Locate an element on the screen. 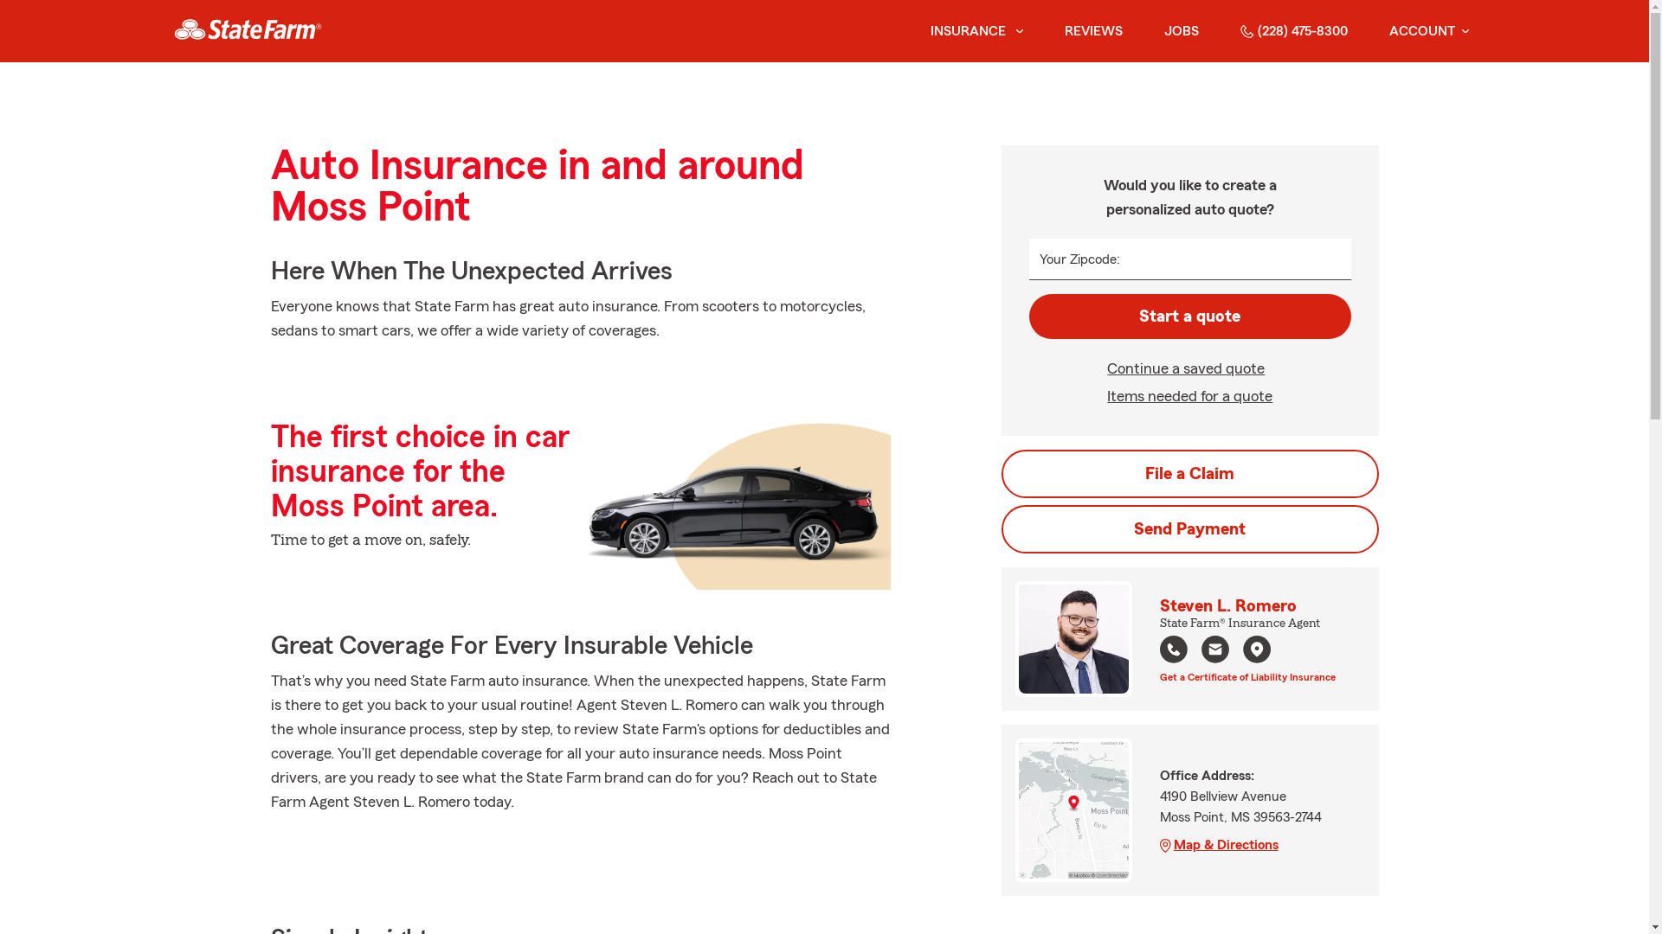 This screenshot has width=1662, height=934. JOBS is located at coordinates (1181, 31).